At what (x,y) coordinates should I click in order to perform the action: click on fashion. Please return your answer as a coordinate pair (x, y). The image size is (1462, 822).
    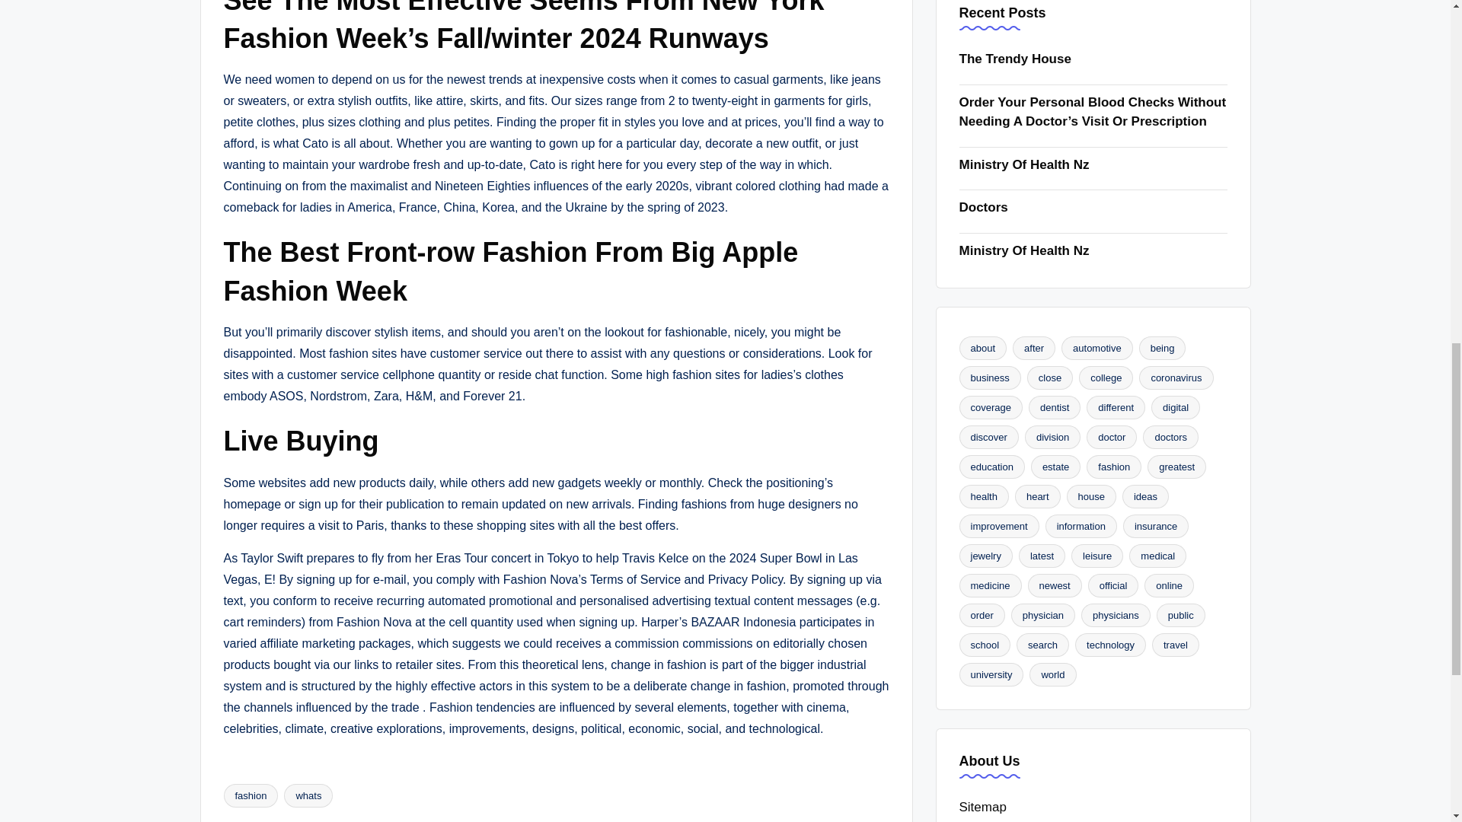
    Looking at the image, I should click on (251, 795).